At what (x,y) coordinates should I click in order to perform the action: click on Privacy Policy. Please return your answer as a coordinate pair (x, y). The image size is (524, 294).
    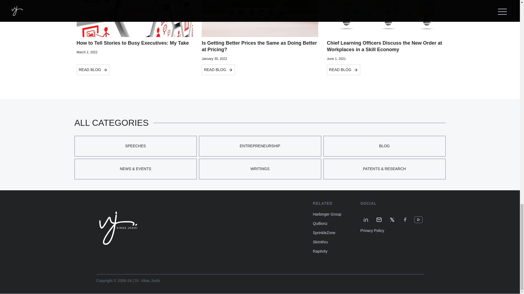
    Looking at the image, I should click on (372, 231).